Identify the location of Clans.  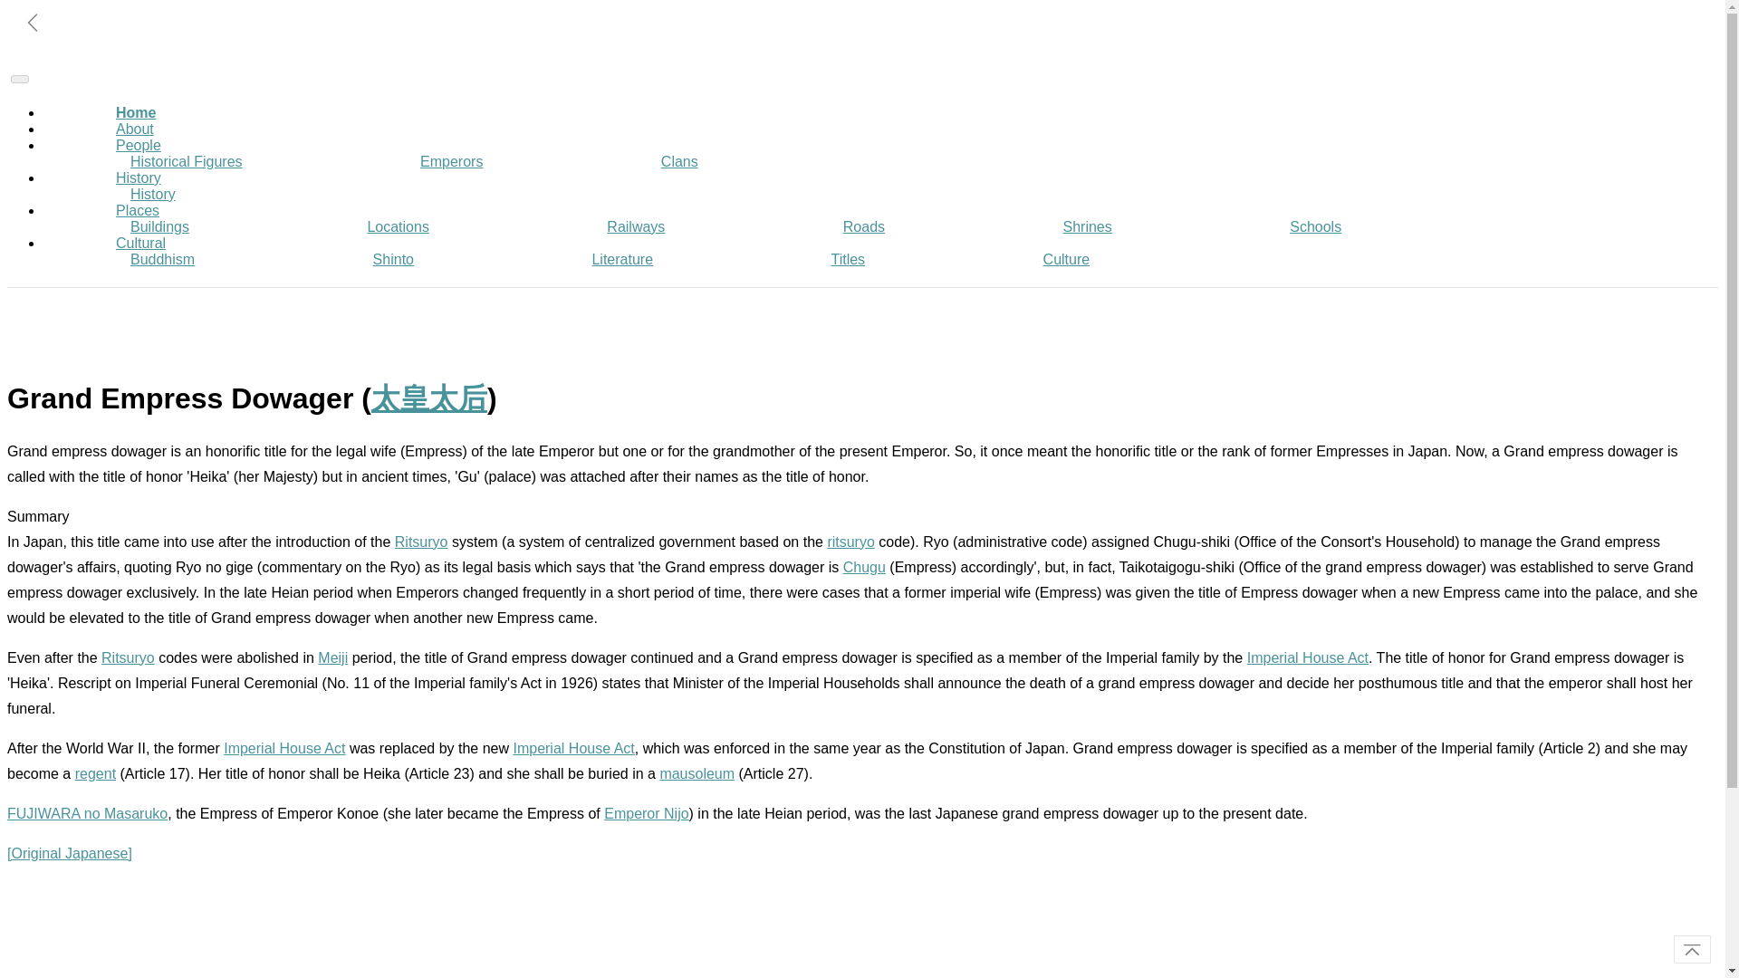
(679, 161).